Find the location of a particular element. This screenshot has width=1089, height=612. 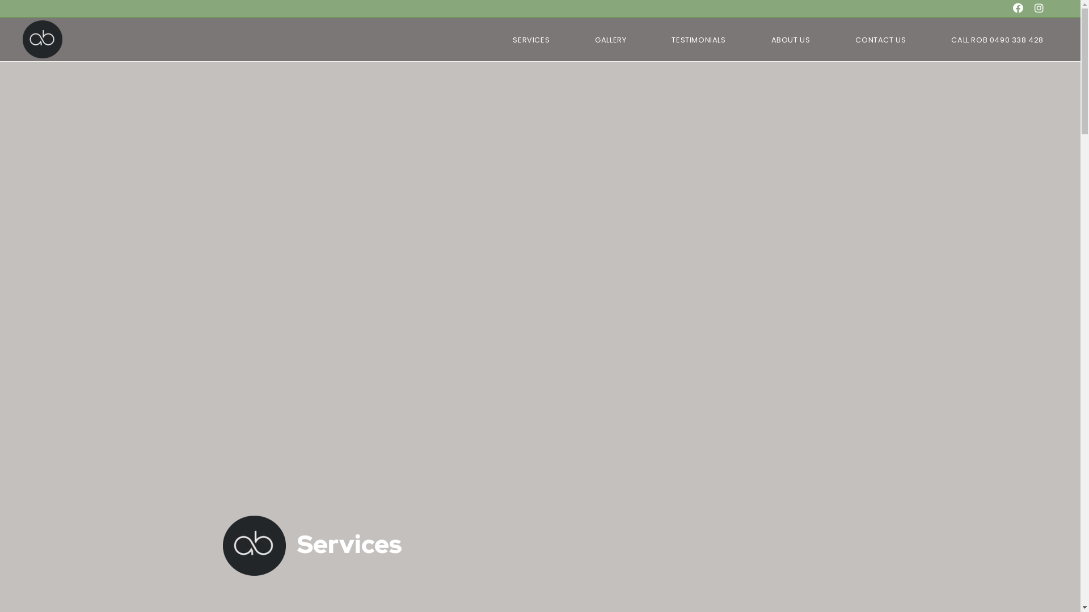

ABOUT US is located at coordinates (791, 40).